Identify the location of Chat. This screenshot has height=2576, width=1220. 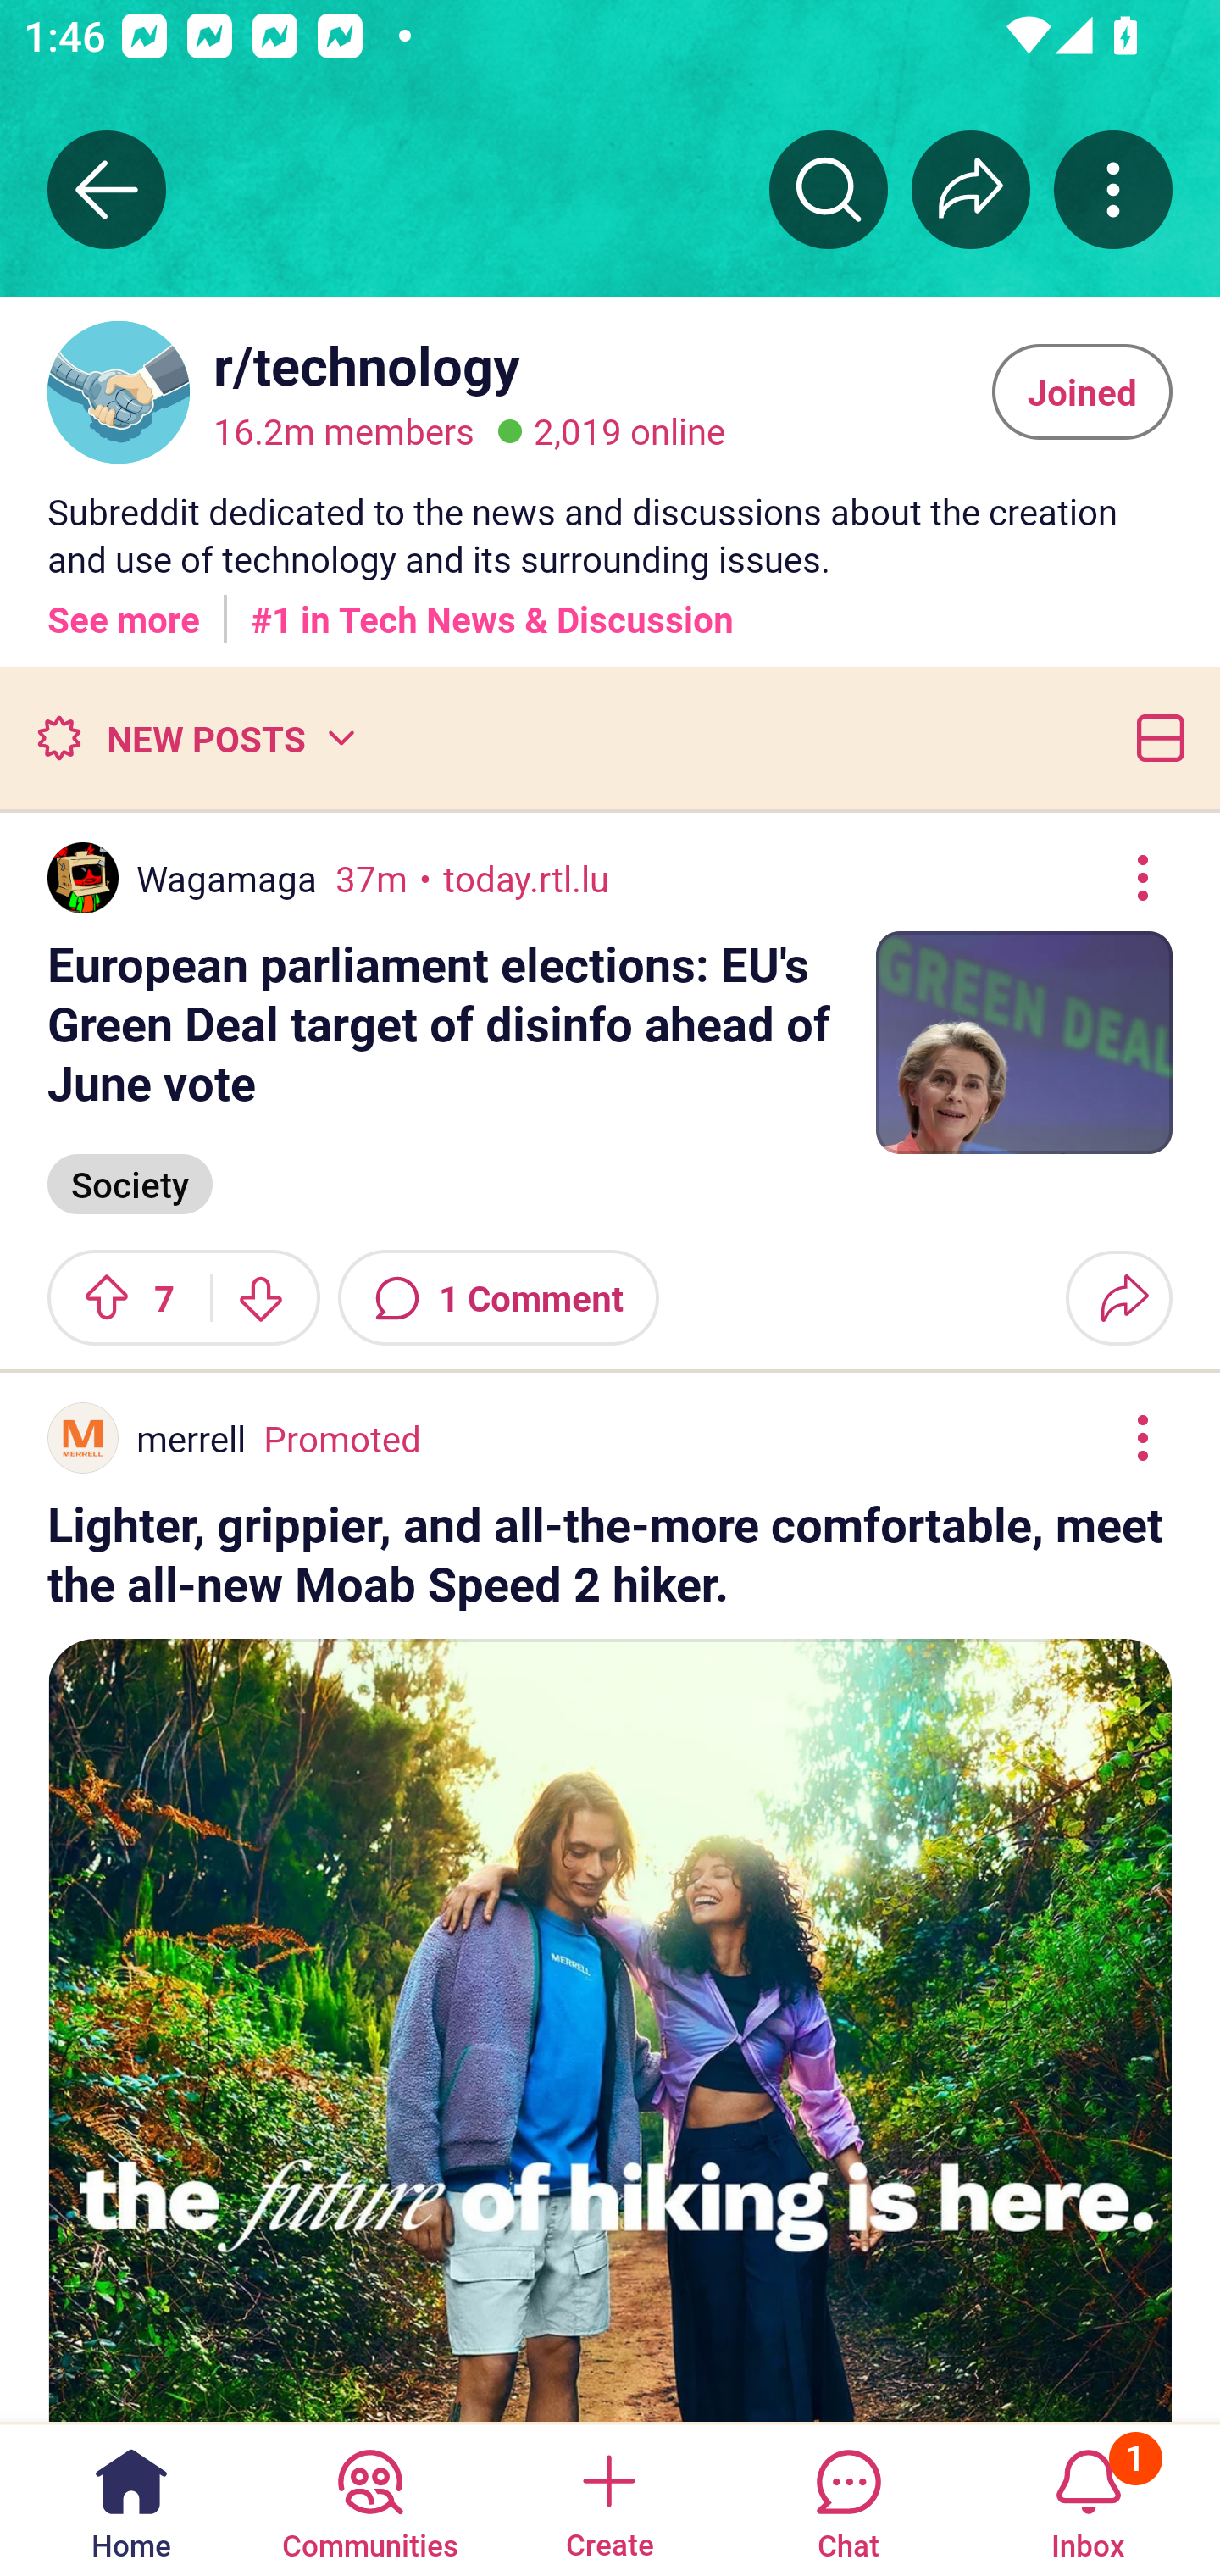
(848, 2498).